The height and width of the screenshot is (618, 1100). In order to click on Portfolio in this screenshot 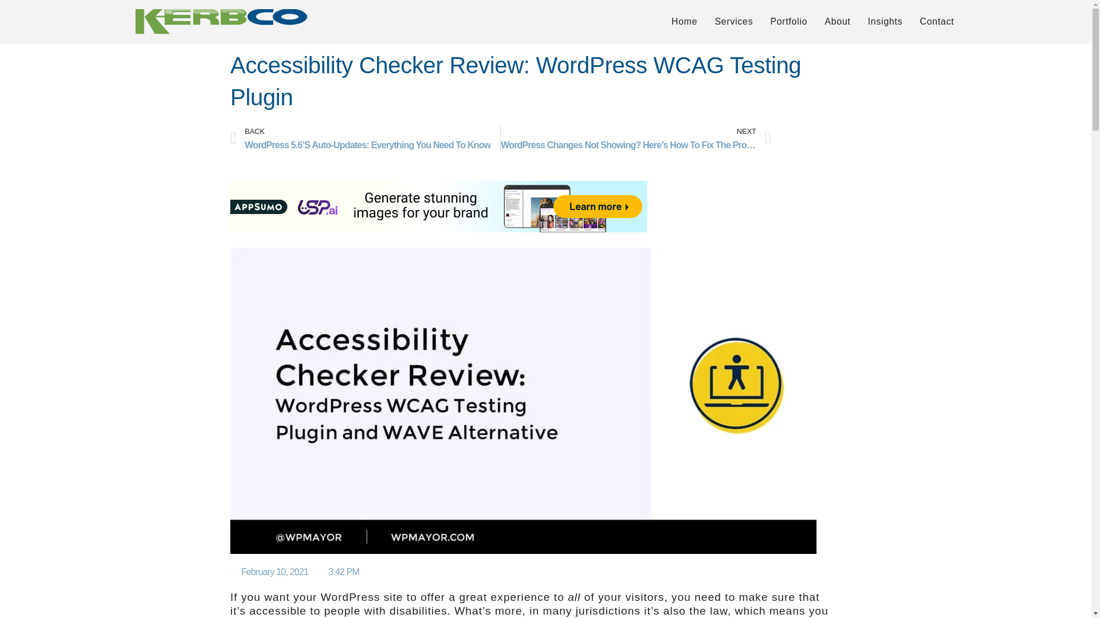, I will do `click(788, 21)`.